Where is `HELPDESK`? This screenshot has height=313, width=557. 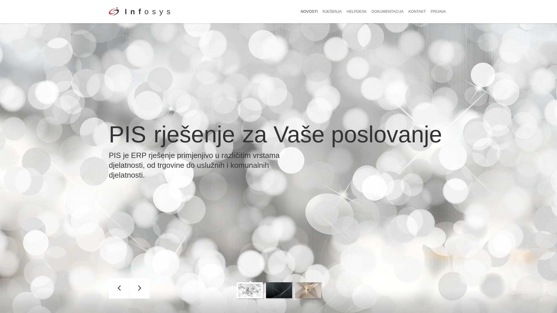 HELPDESK is located at coordinates (357, 12).